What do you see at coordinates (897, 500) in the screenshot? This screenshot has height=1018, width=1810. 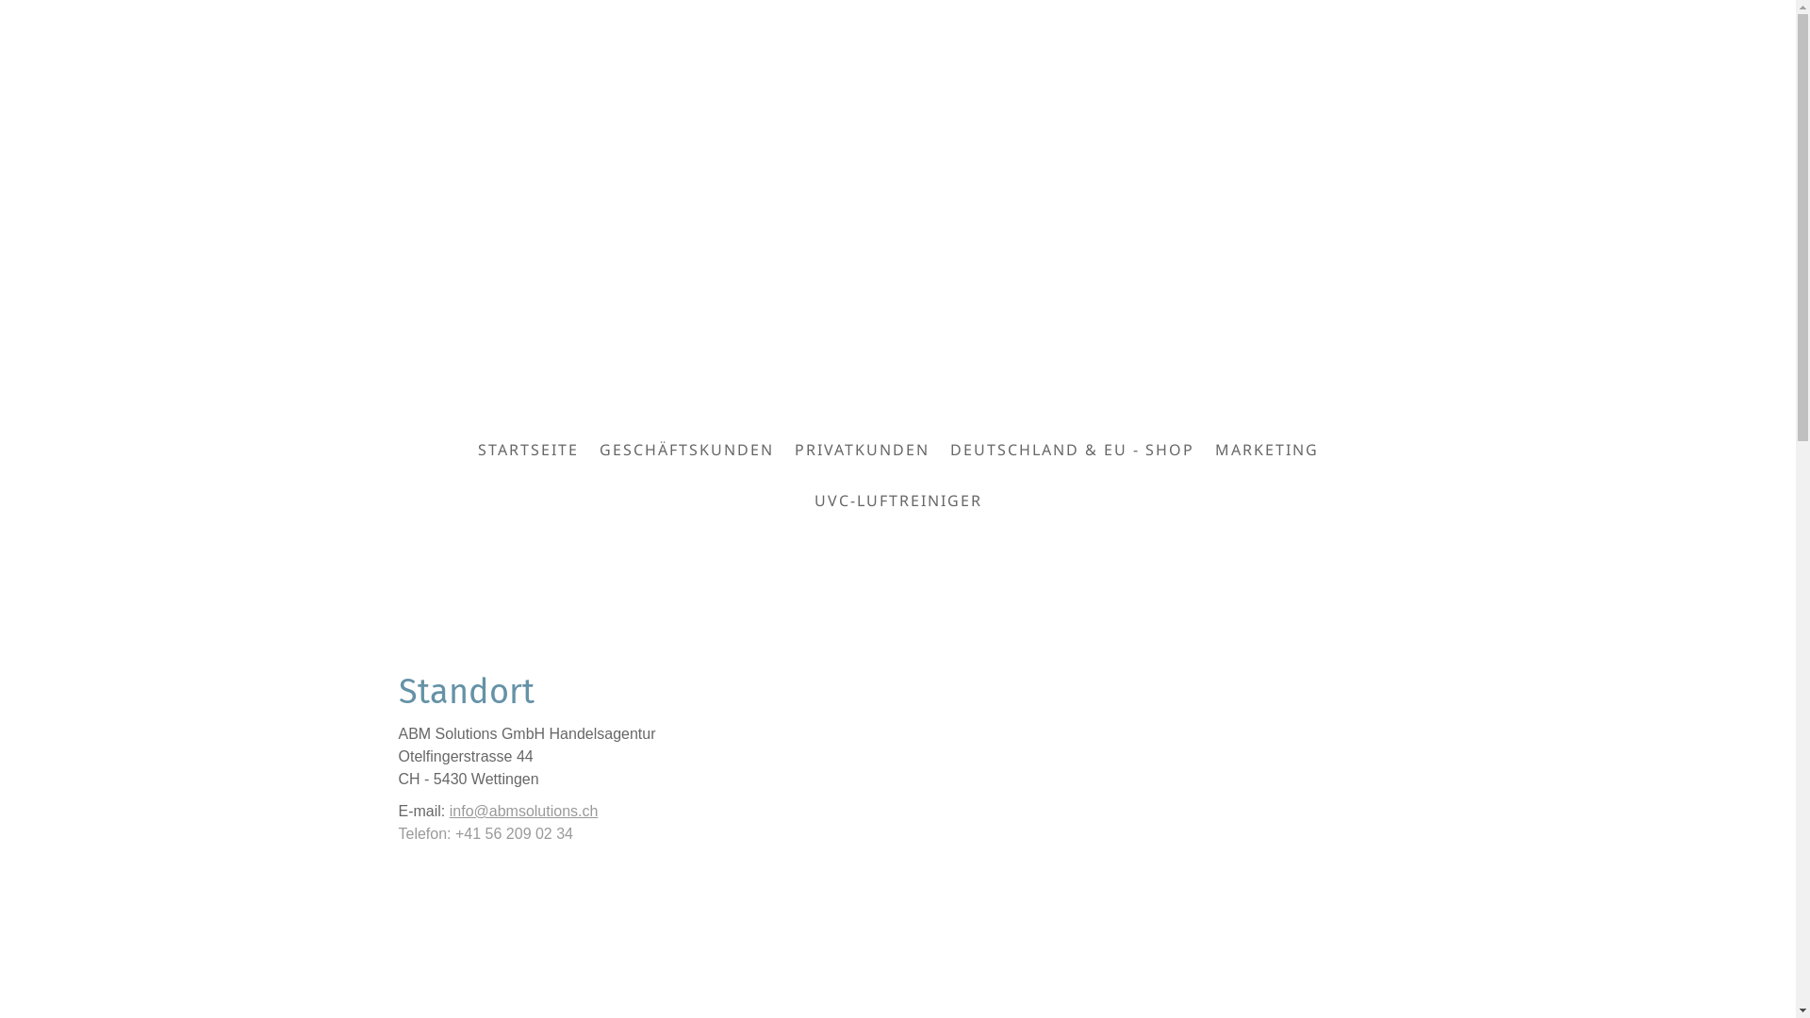 I see `UVC-LUFTREINIGER` at bounding box center [897, 500].